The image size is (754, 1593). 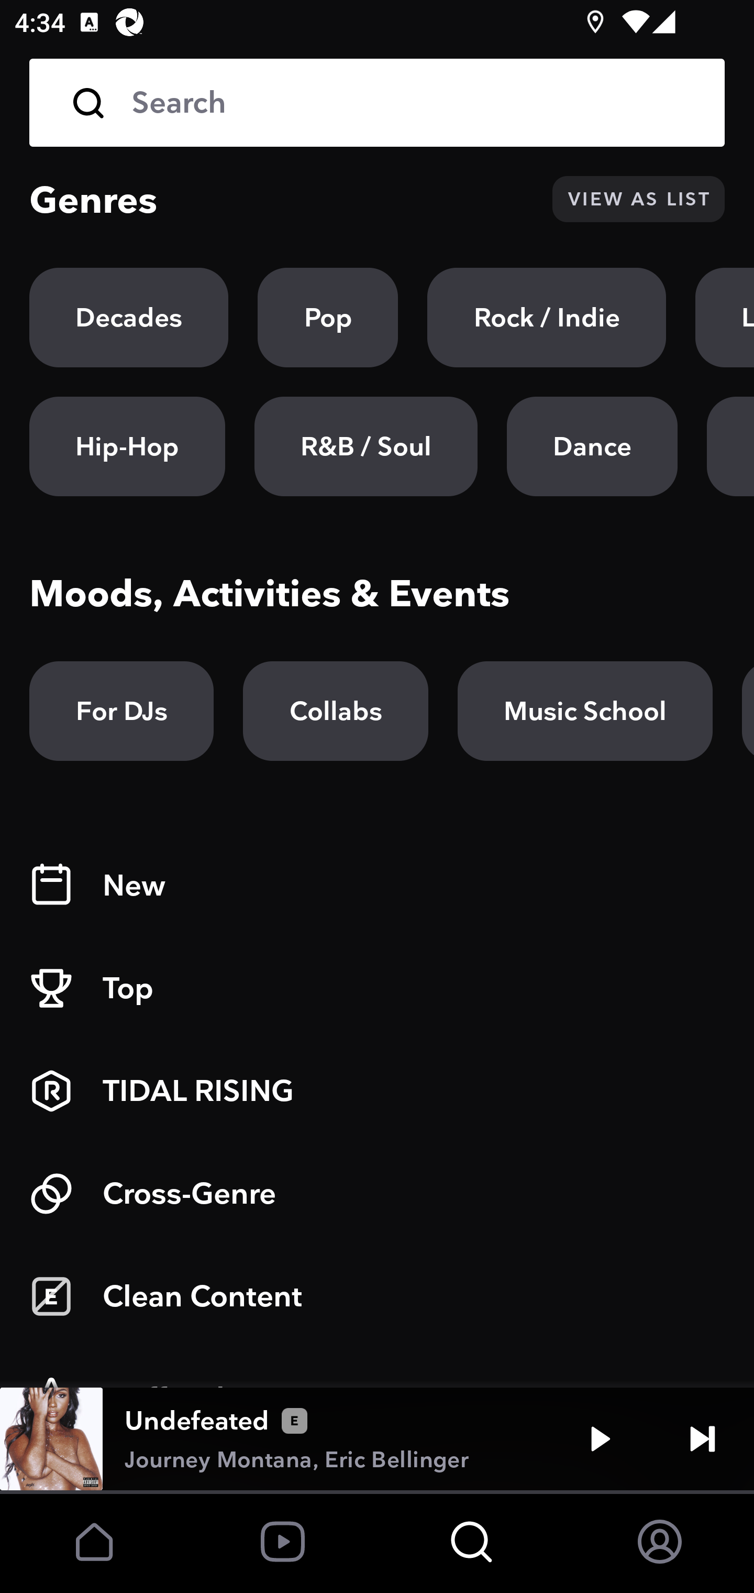 What do you see at coordinates (377, 1194) in the screenshot?
I see `Cross-Genre` at bounding box center [377, 1194].